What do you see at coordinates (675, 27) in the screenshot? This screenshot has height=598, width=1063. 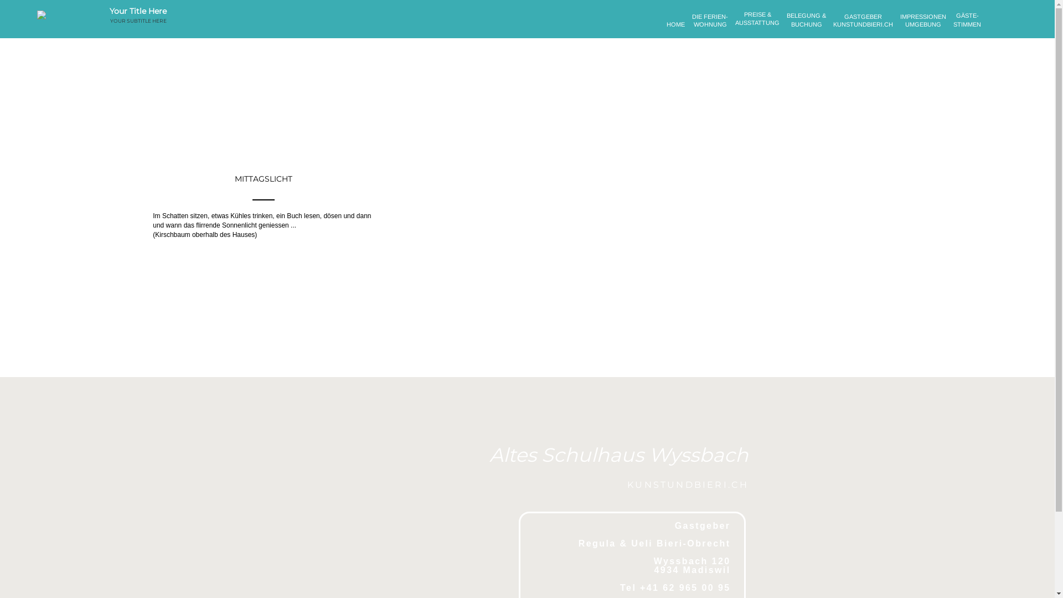 I see `HOME` at bounding box center [675, 27].